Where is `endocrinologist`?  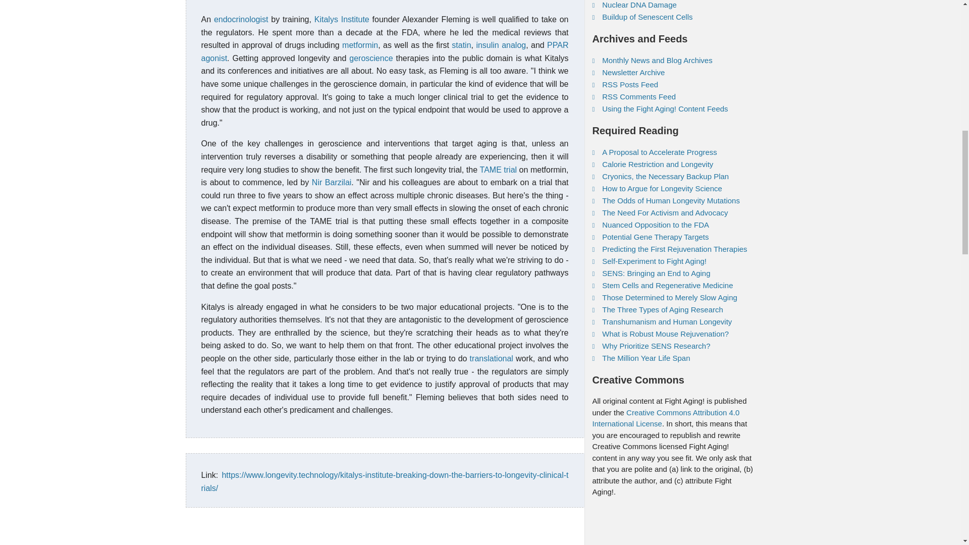 endocrinologist is located at coordinates (241, 19).